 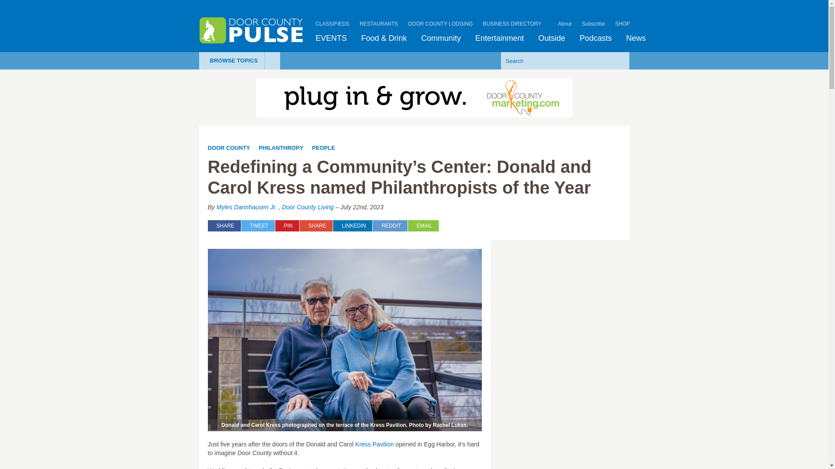 I want to click on Door County Pulse, so click(x=251, y=30).